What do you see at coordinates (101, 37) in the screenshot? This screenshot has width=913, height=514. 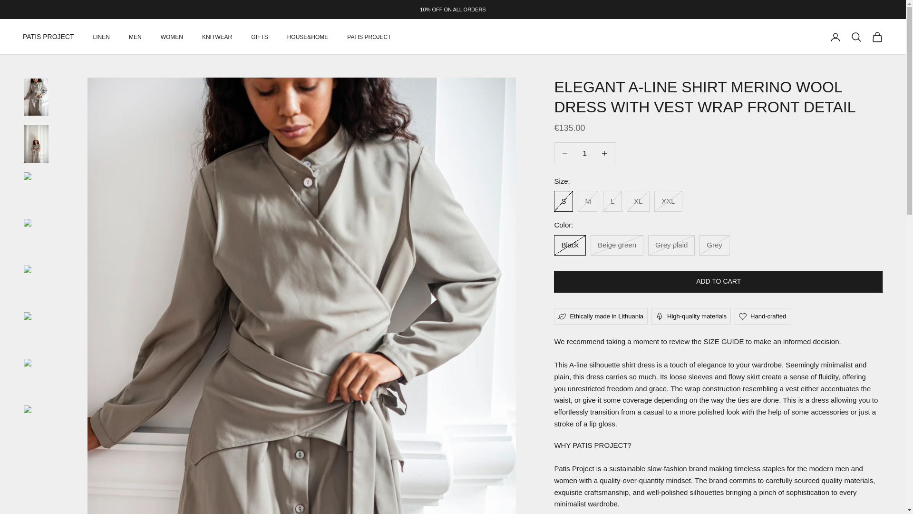 I see `LINEN` at bounding box center [101, 37].